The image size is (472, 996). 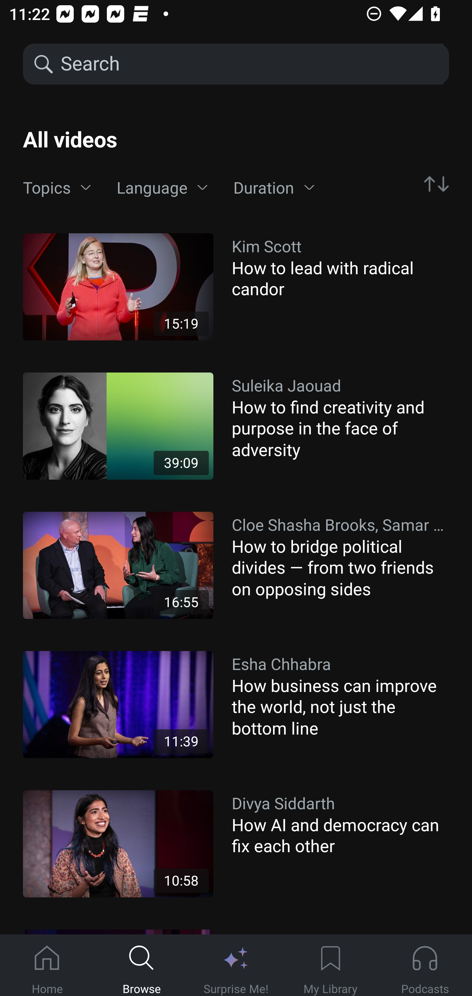 What do you see at coordinates (330, 966) in the screenshot?
I see `My Library` at bounding box center [330, 966].